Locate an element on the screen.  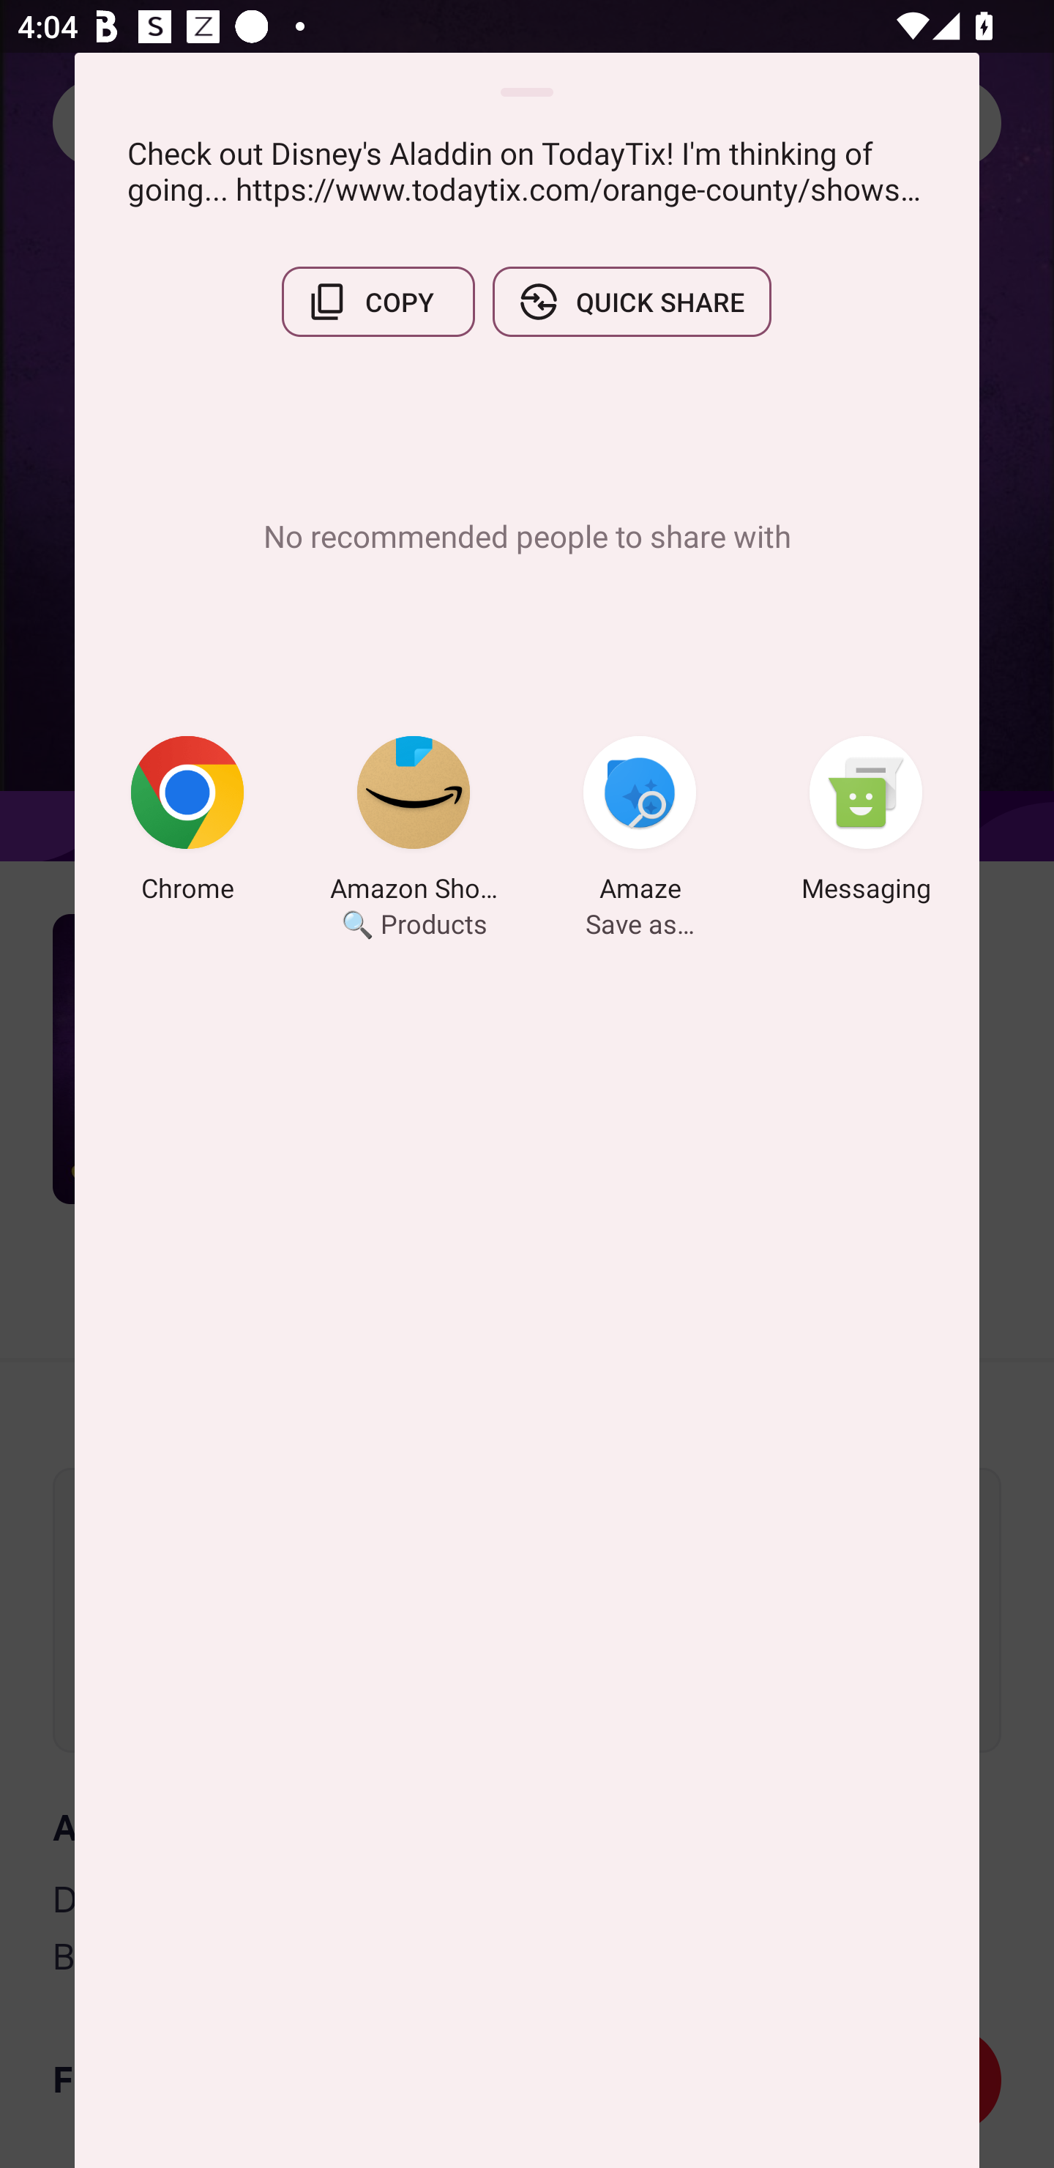
Chrome is located at coordinates (187, 823).